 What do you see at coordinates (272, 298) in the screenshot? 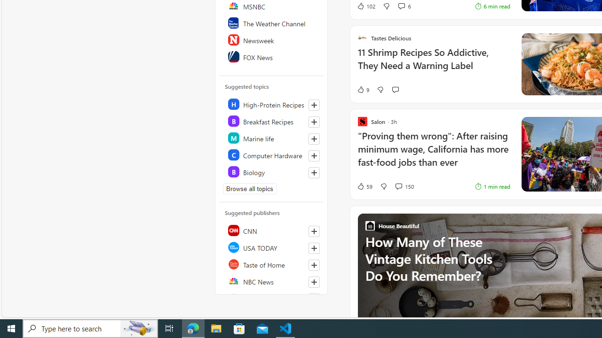
I see `Reuters` at bounding box center [272, 298].